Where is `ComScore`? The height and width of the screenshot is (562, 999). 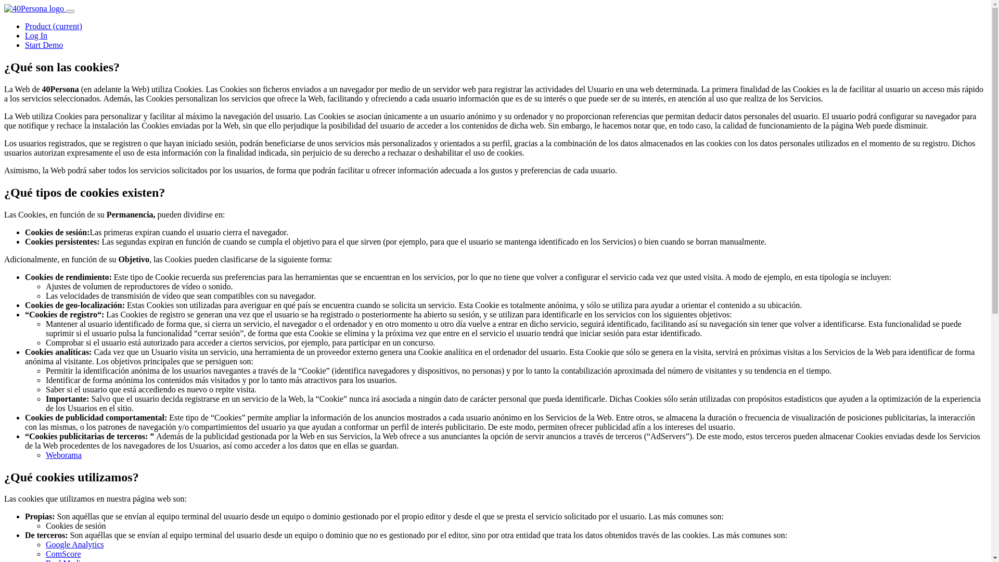
ComScore is located at coordinates (63, 554).